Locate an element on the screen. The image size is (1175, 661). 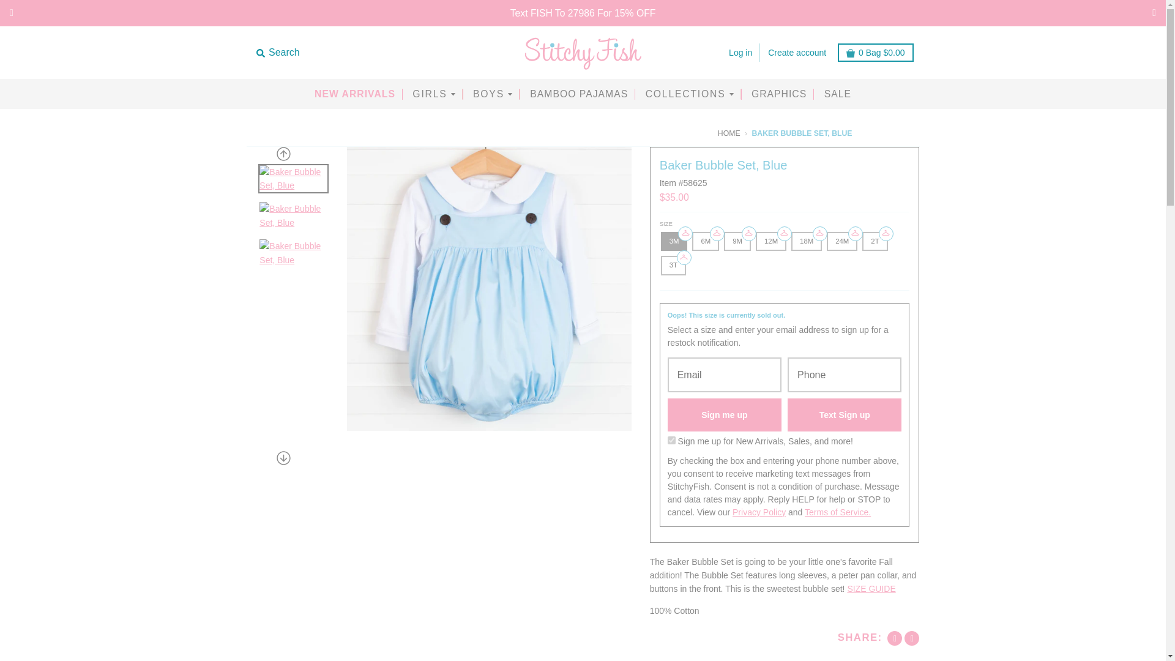
NEW ARRIVALS is located at coordinates (355, 94).